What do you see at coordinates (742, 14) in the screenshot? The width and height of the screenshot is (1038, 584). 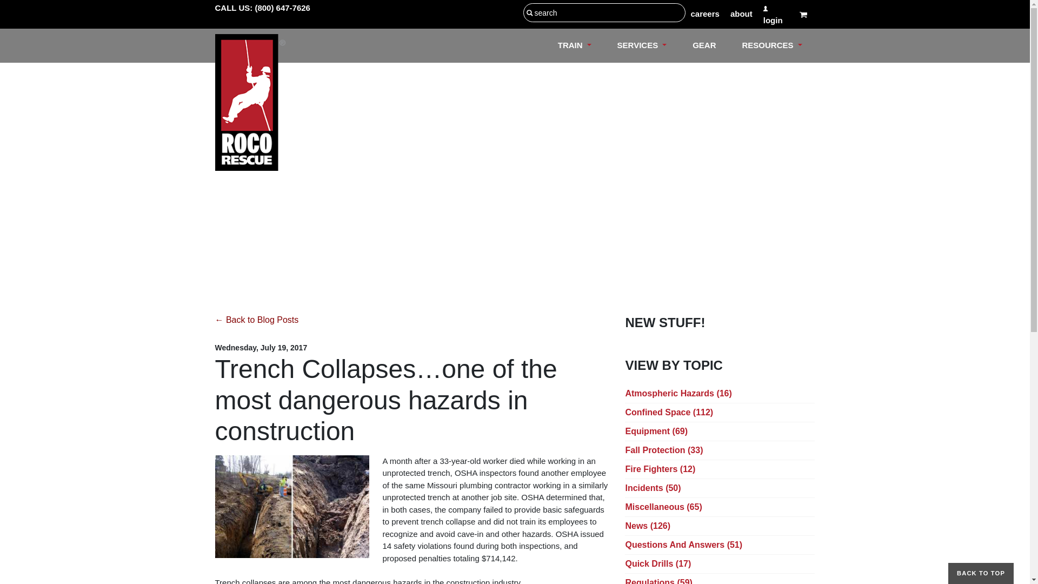 I see `about` at bounding box center [742, 14].